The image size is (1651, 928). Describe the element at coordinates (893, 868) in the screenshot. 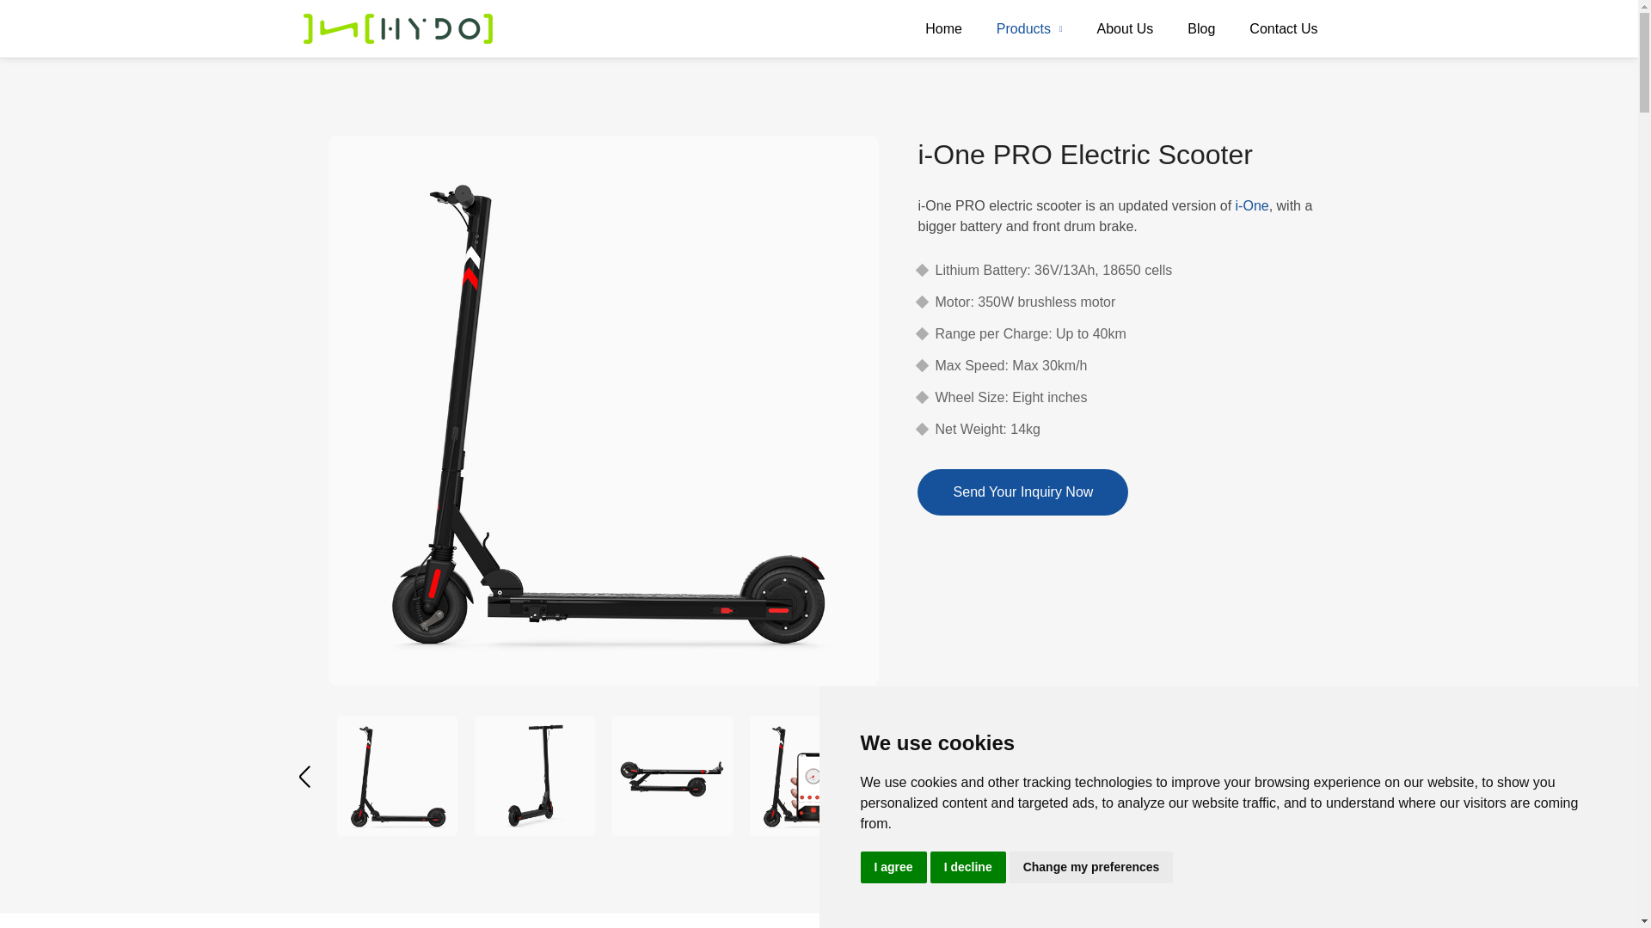

I see `I agree` at that location.